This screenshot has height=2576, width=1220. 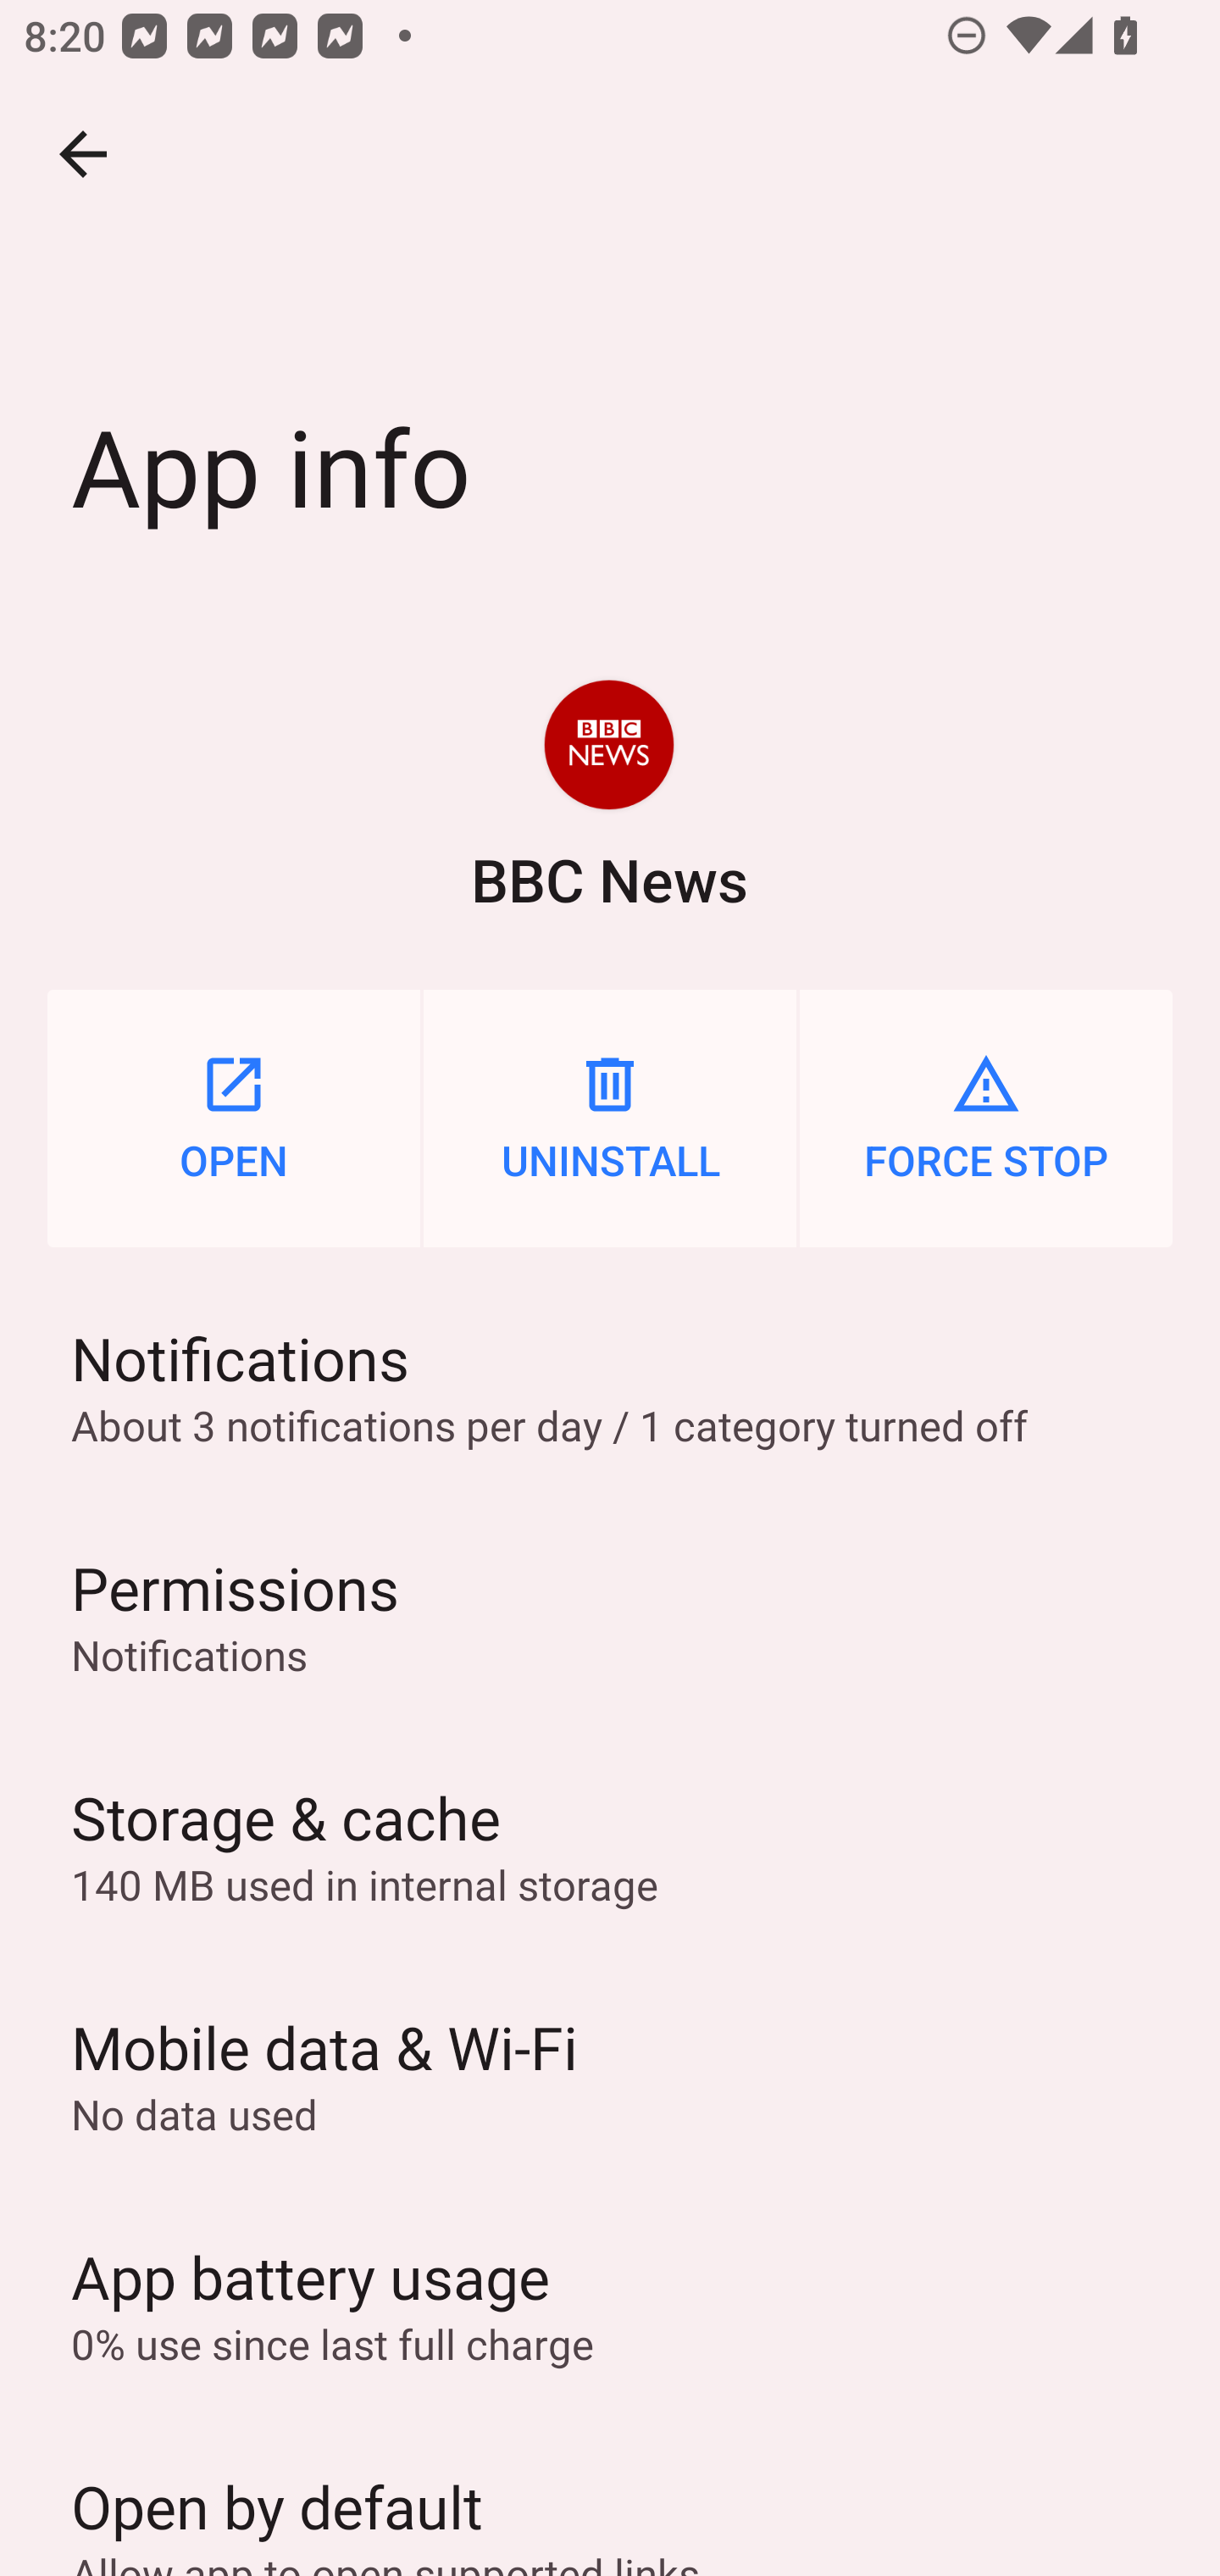 I want to click on Permissions Notifications, so click(x=610, y=1616).